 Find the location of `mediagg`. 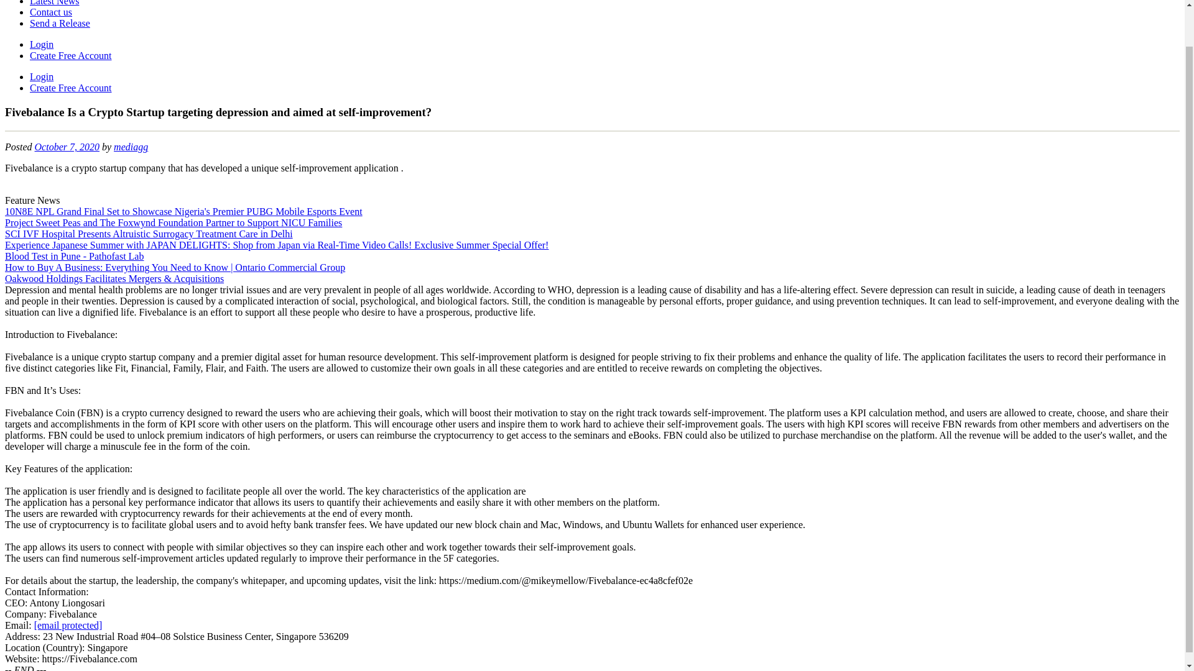

mediagg is located at coordinates (131, 147).